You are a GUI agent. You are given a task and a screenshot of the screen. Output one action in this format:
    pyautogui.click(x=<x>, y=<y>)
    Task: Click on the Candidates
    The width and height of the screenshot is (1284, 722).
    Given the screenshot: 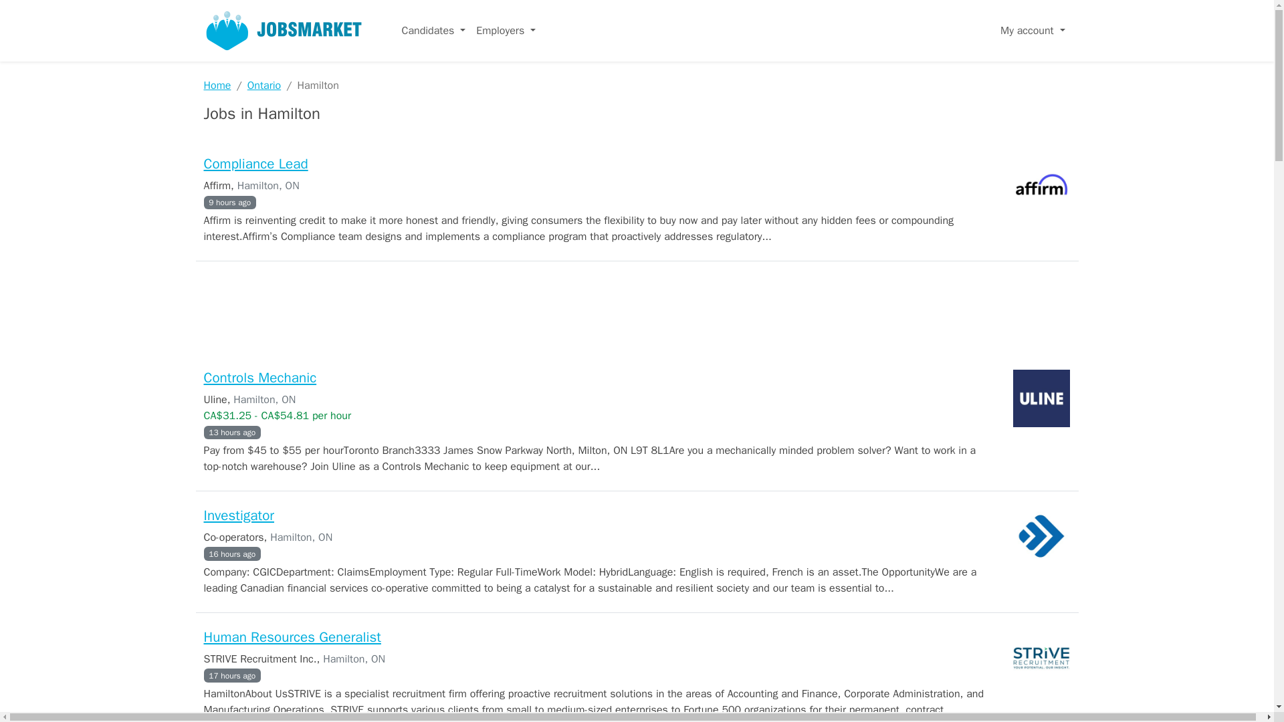 What is the action you would take?
    pyautogui.click(x=433, y=30)
    